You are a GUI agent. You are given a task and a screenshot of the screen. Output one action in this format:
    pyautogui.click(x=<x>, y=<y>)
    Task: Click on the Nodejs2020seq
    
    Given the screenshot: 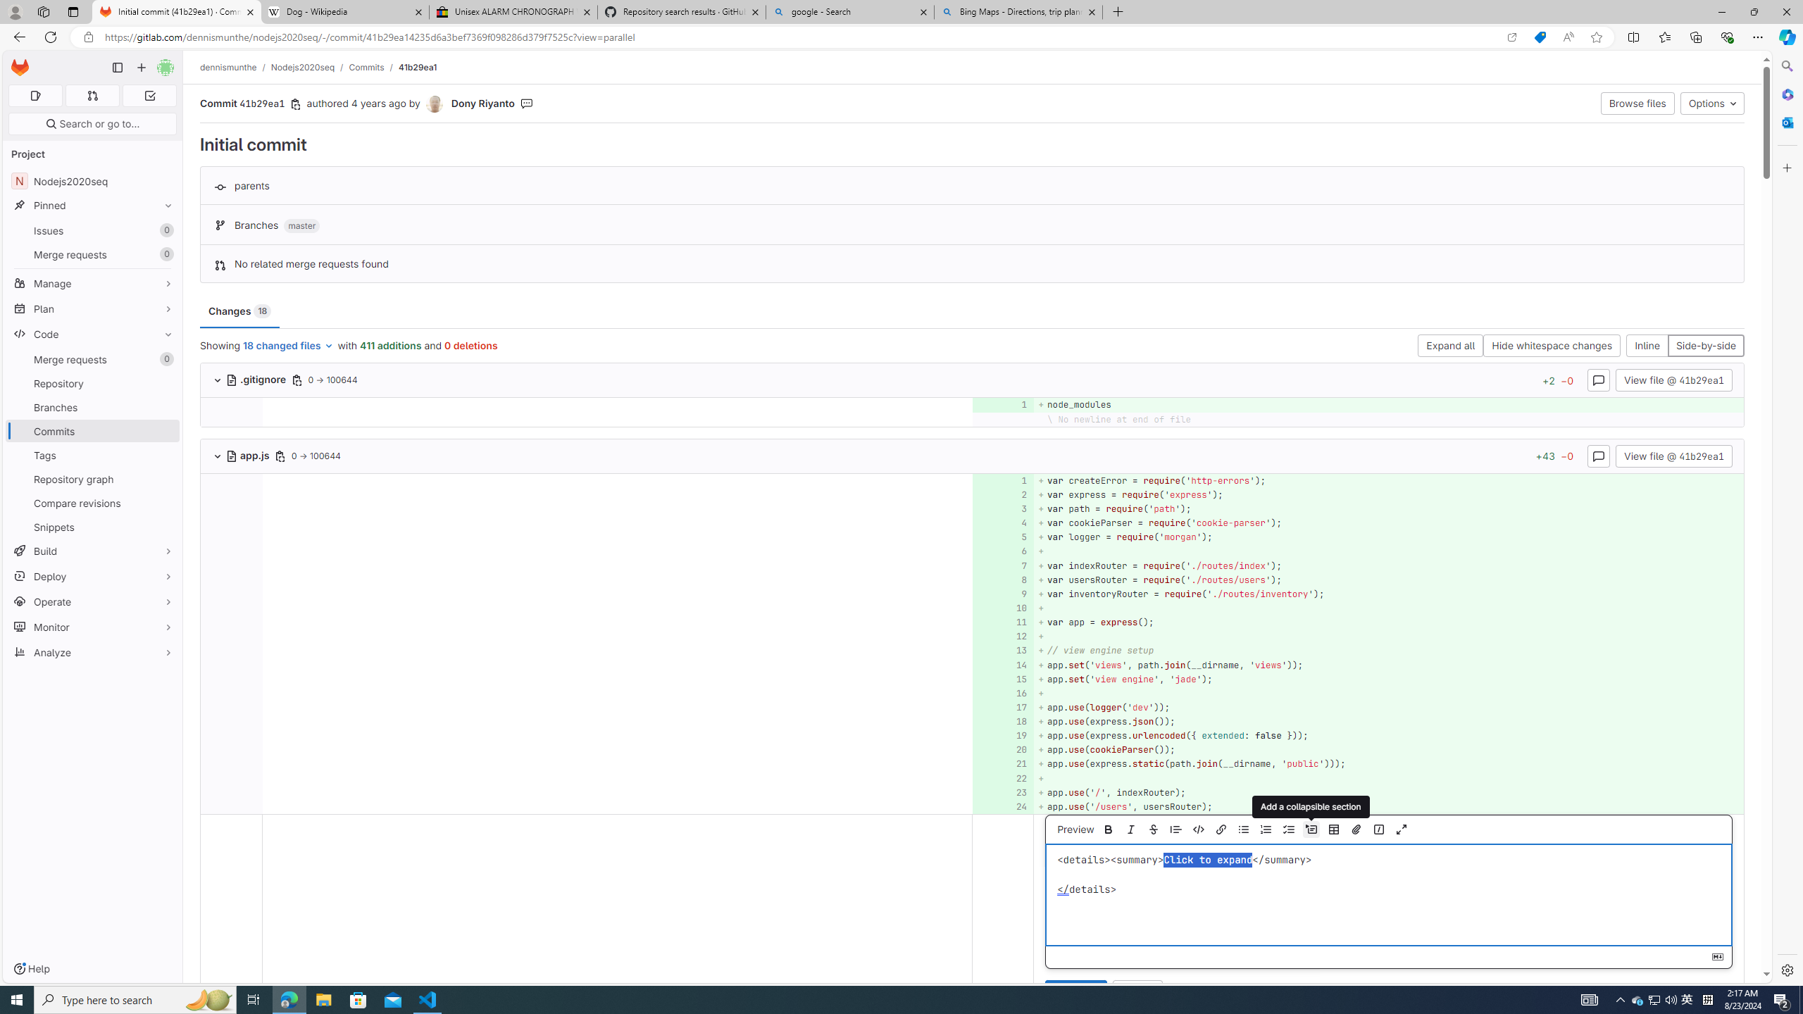 What is the action you would take?
    pyautogui.click(x=303, y=67)
    